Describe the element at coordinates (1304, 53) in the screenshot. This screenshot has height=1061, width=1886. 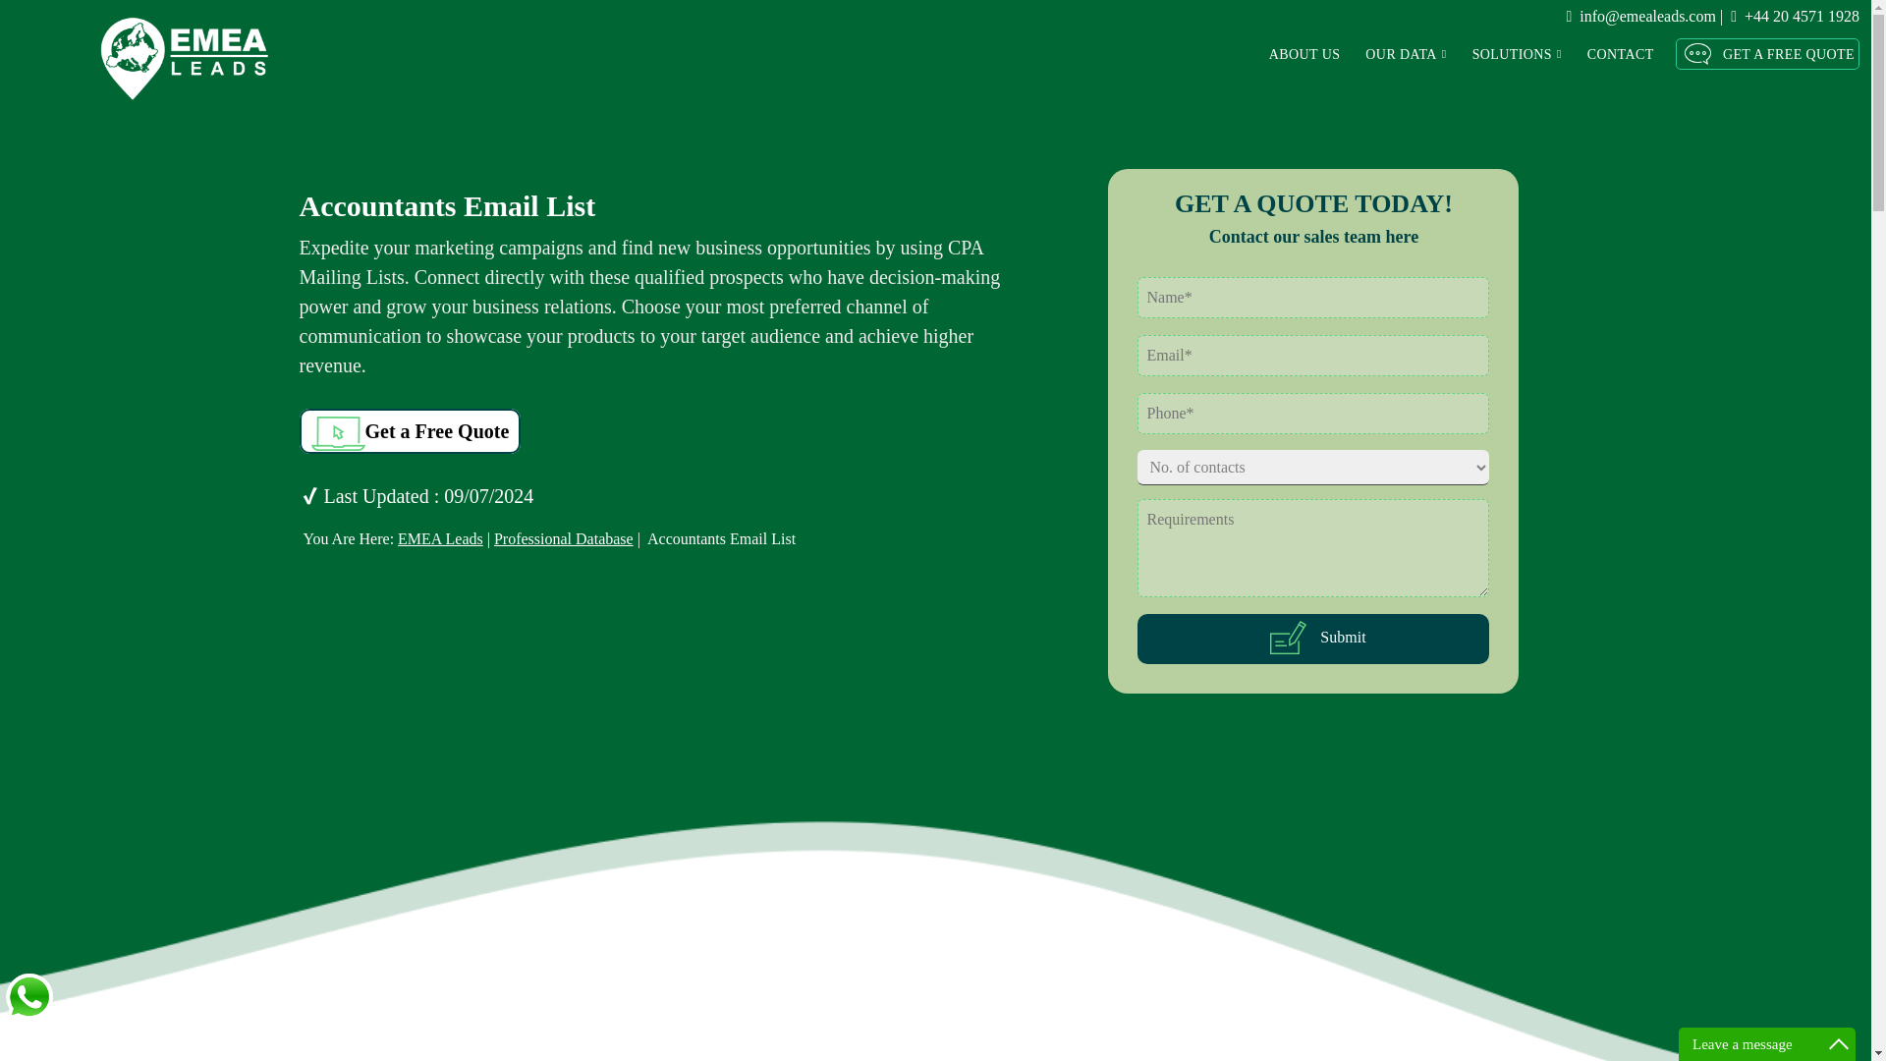
I see `ABOUT US` at that location.